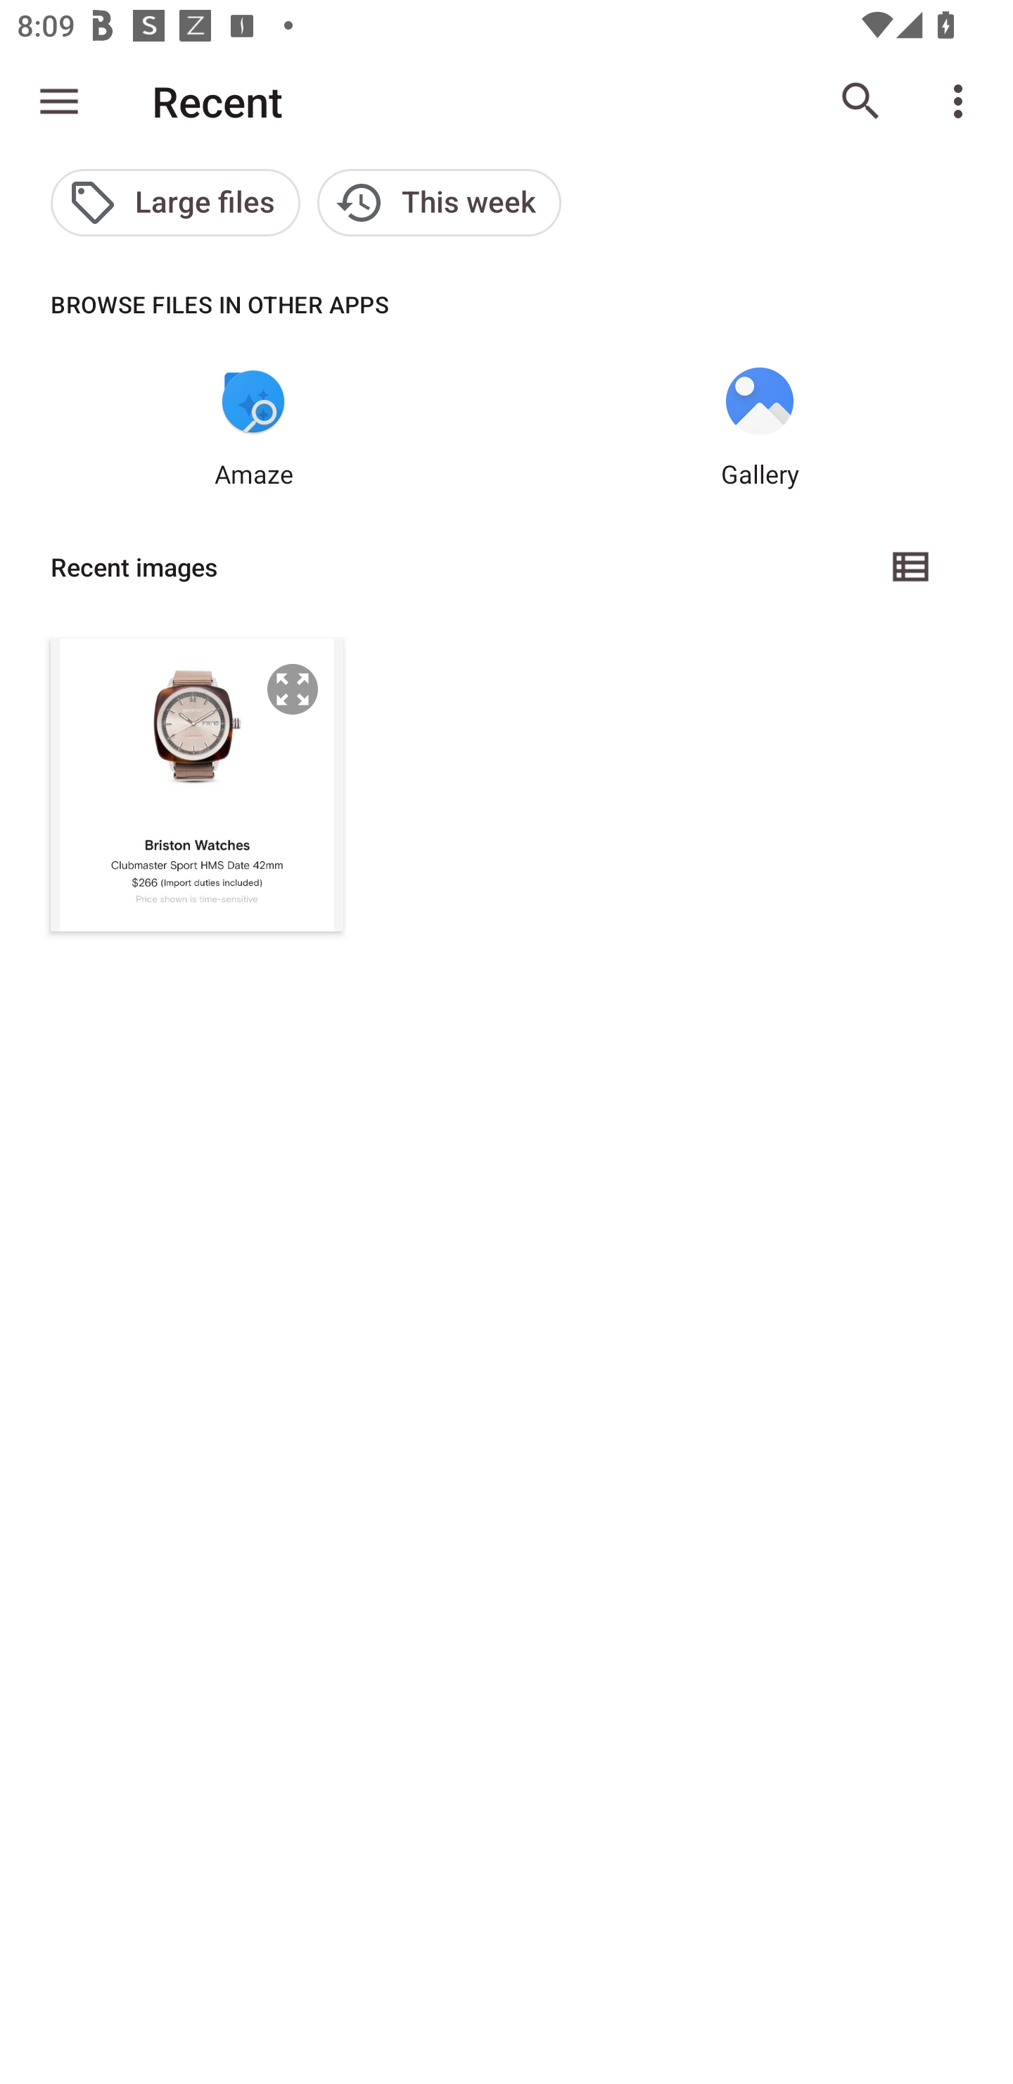 The height and width of the screenshot is (2084, 1013). Describe the element at coordinates (439, 203) in the screenshot. I see `This week` at that location.